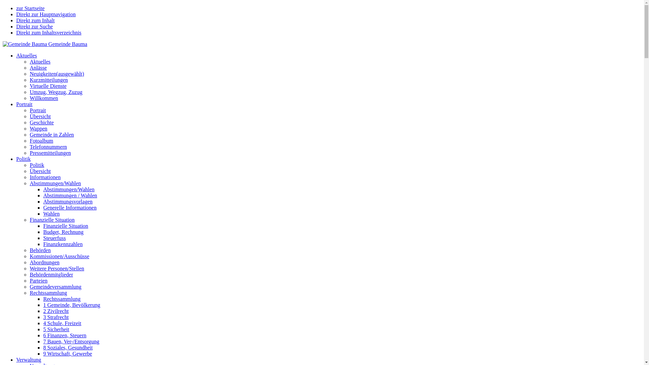  What do you see at coordinates (48, 147) in the screenshot?
I see `Telefonnummern` at bounding box center [48, 147].